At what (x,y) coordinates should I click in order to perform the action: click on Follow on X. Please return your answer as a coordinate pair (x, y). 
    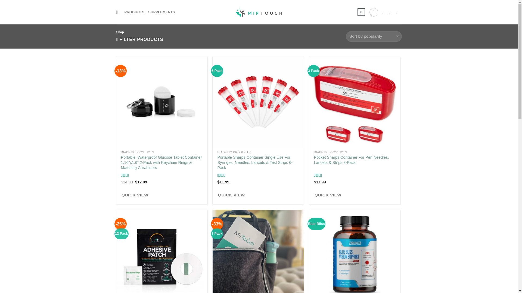
    Looking at the image, I should click on (398, 12).